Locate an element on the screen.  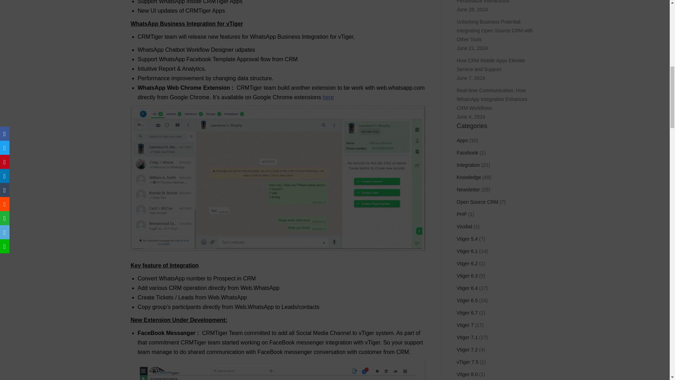
here is located at coordinates (328, 97).